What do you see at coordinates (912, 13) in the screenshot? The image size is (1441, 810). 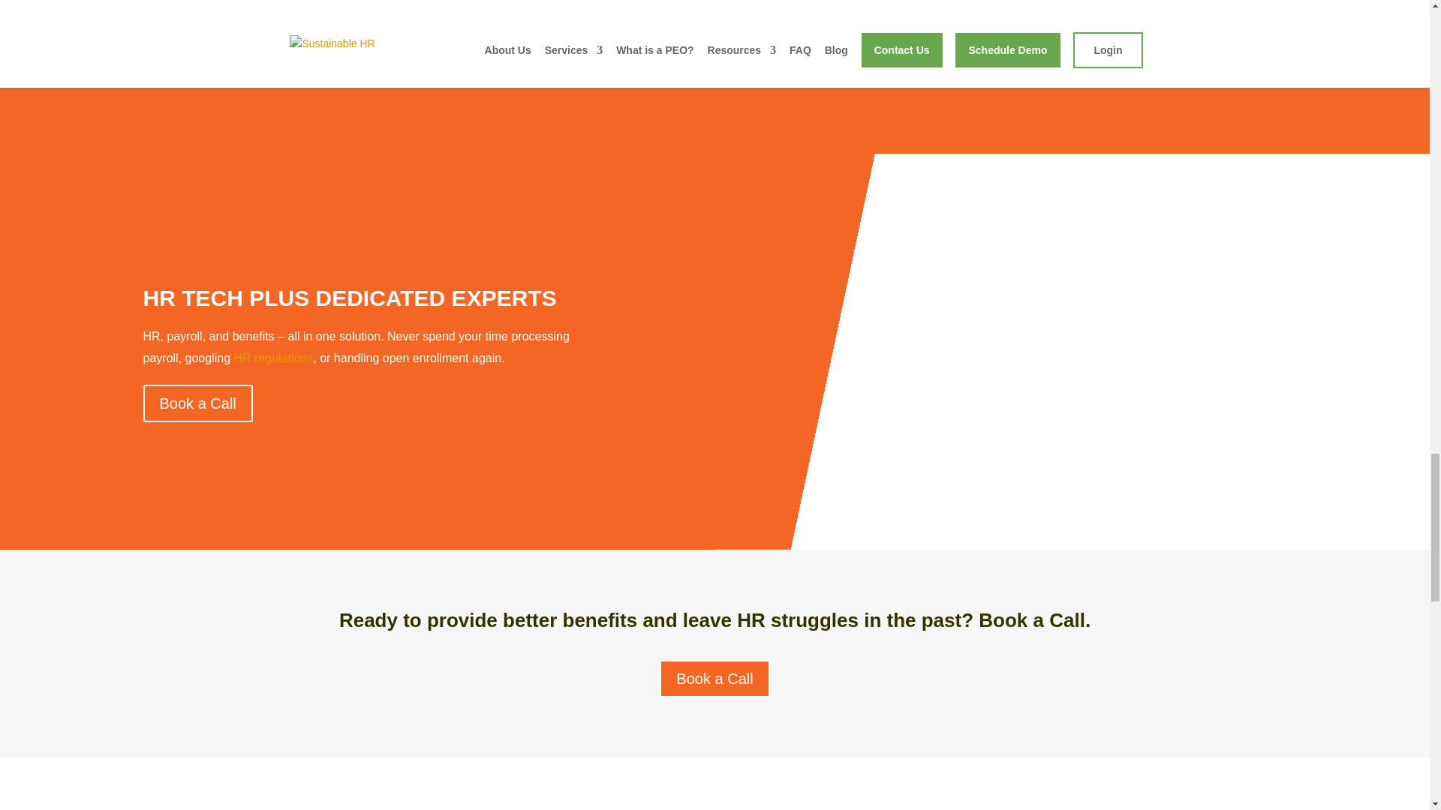 I see `Book a Call` at bounding box center [912, 13].